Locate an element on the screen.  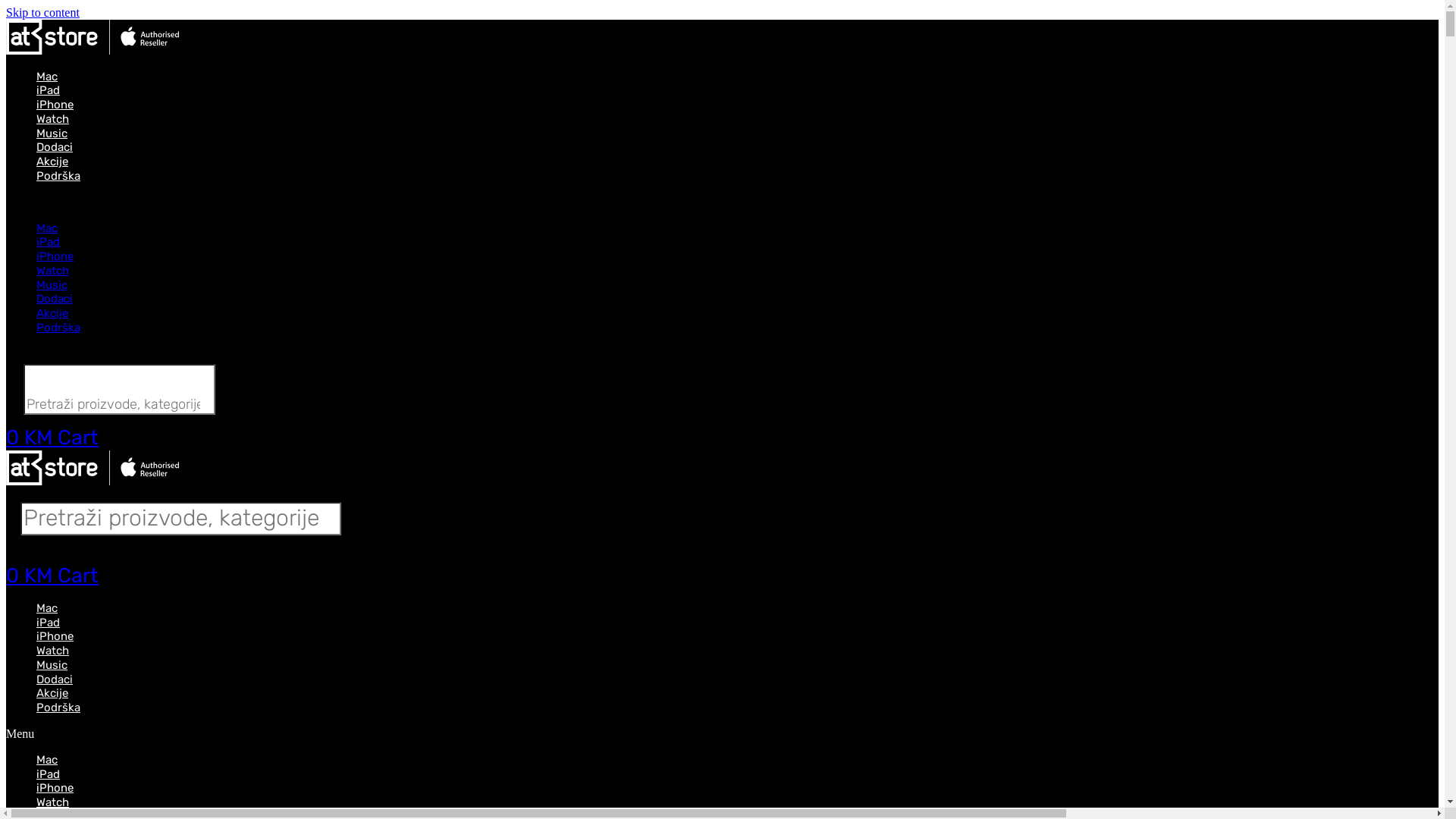
iPhone is located at coordinates (55, 788).